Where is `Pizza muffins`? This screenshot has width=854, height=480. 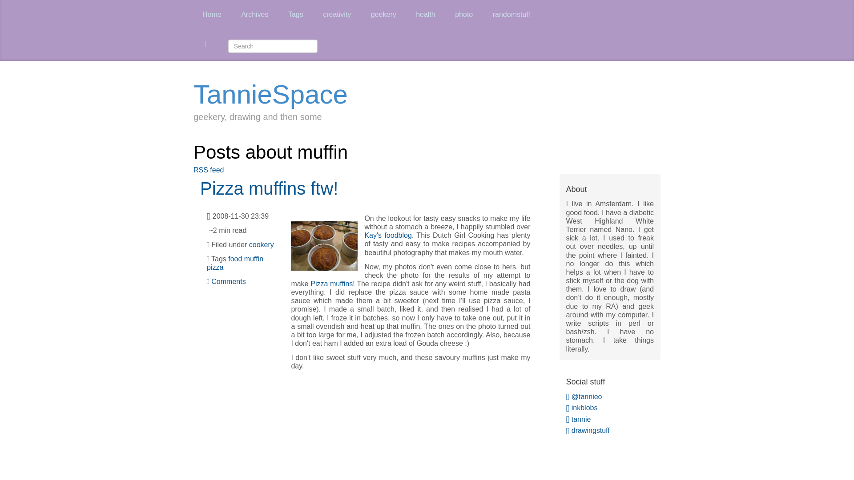 Pizza muffins is located at coordinates (331, 284).